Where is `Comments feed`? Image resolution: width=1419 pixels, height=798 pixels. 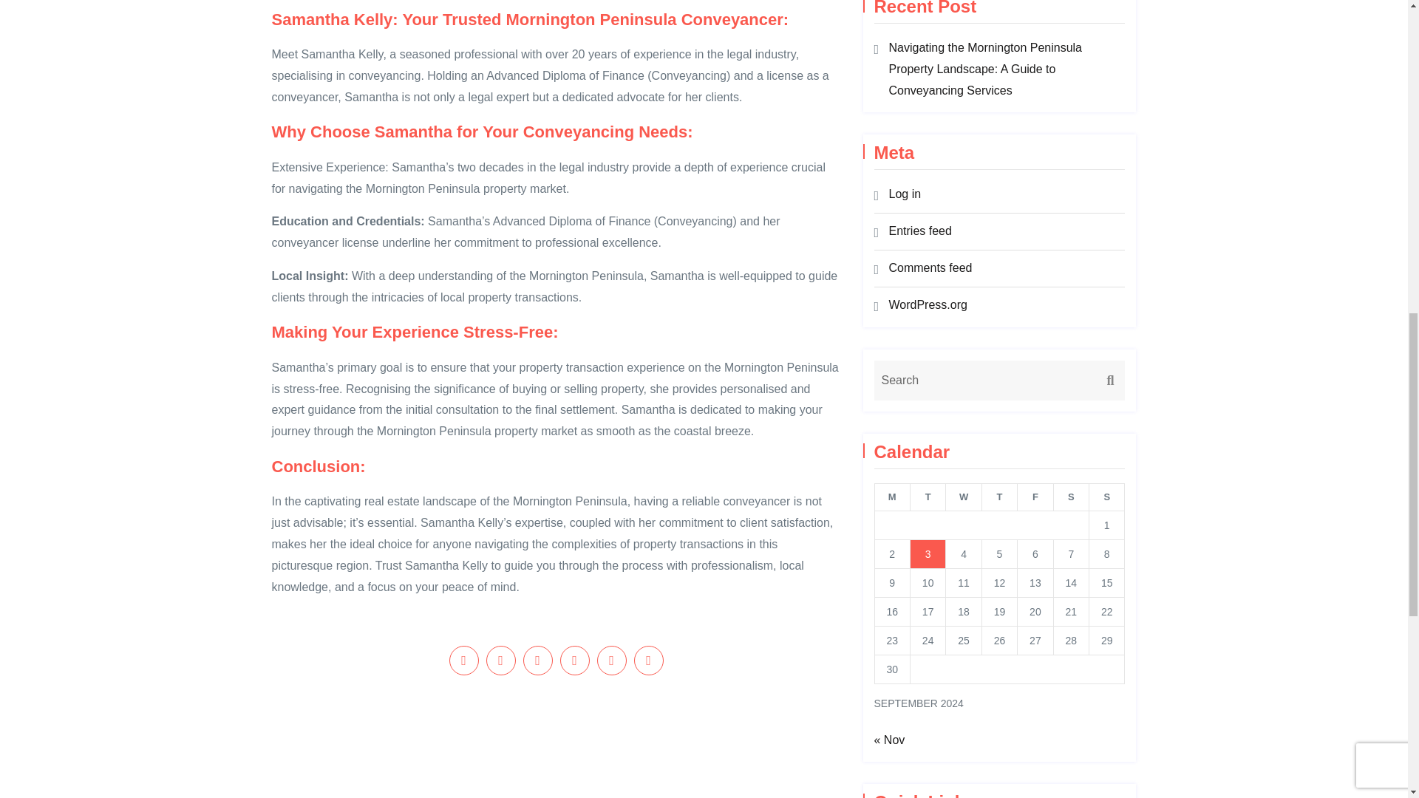 Comments feed is located at coordinates (930, 267).